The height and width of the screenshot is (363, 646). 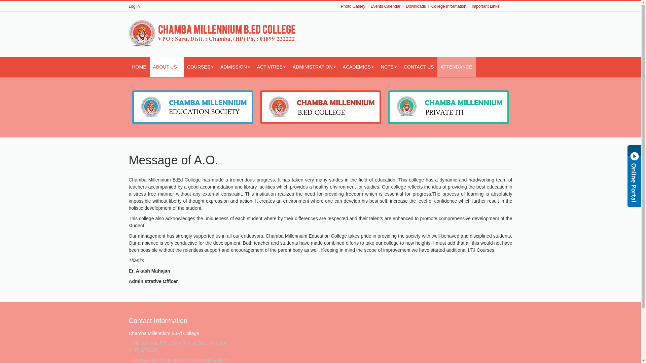 What do you see at coordinates (134, 6) in the screenshot?
I see `Log in` at bounding box center [134, 6].